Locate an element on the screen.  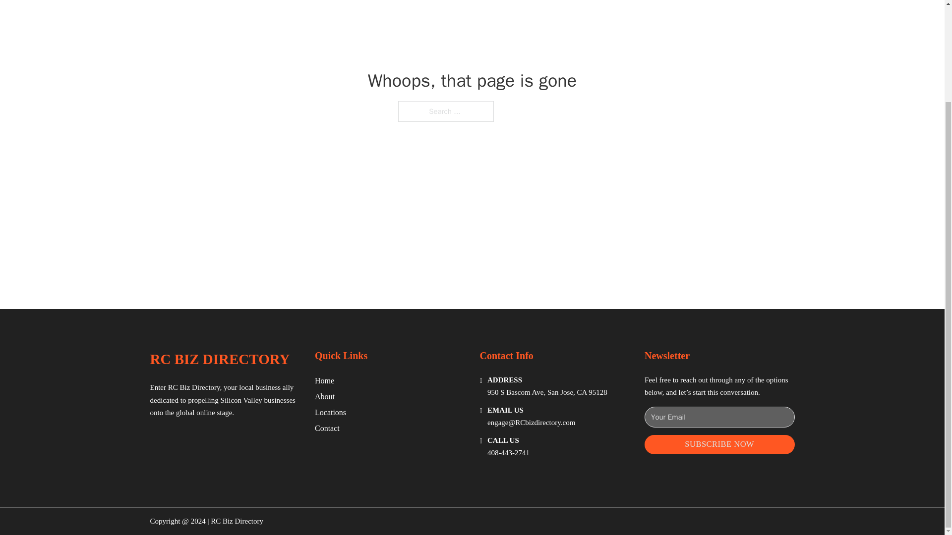
408-443-2741 is located at coordinates (508, 453).